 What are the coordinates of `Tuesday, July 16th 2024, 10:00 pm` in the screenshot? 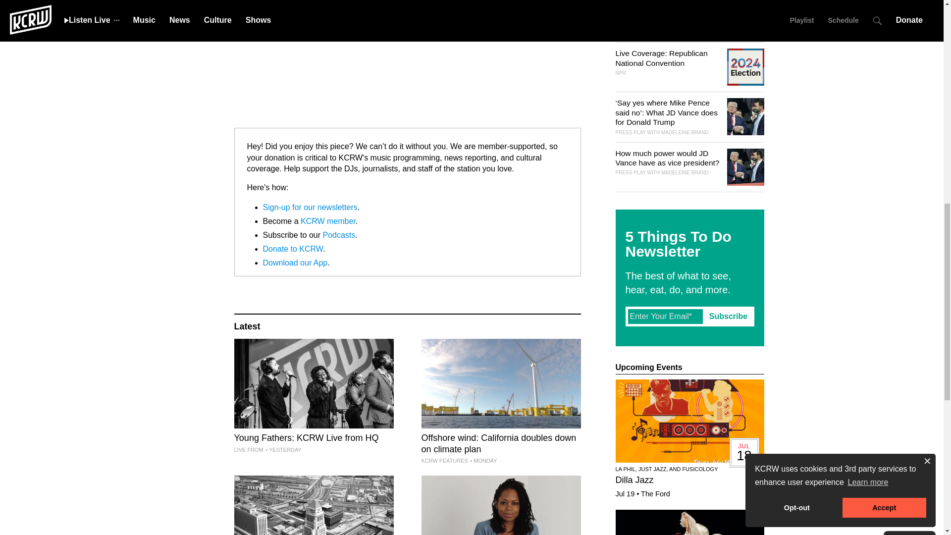 It's located at (283, 449).